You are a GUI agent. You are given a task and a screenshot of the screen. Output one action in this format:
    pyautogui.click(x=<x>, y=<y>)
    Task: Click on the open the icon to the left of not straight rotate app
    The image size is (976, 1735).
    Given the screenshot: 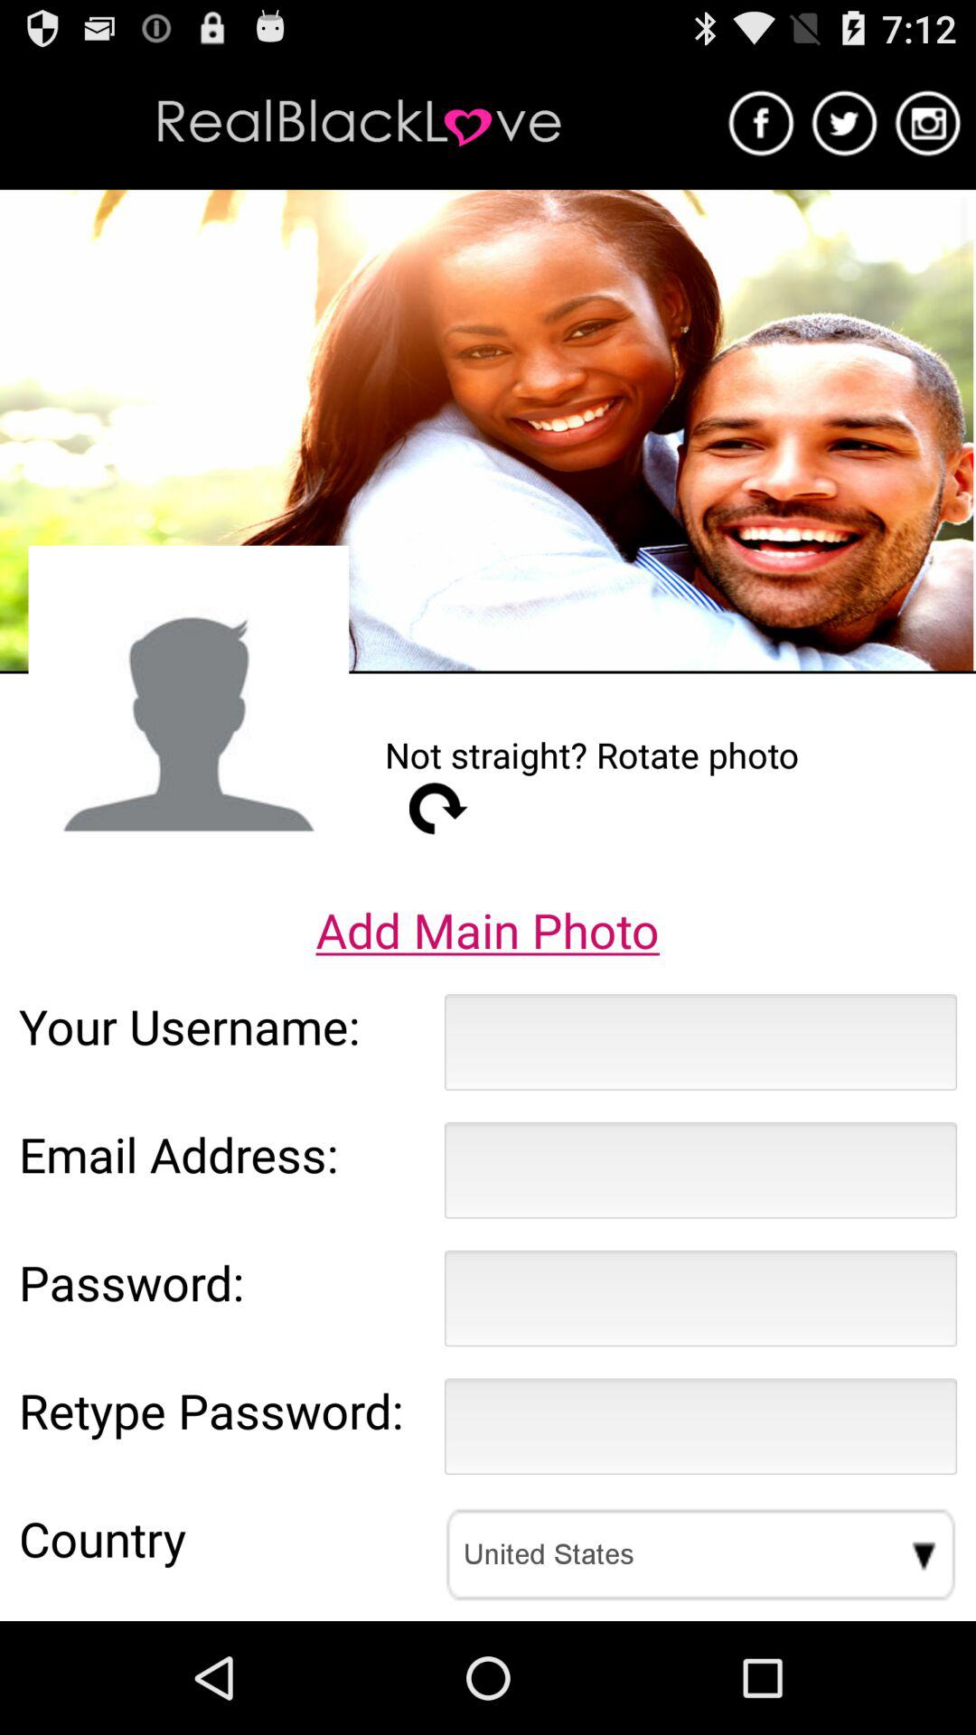 What is the action you would take?
    pyautogui.click(x=188, y=705)
    